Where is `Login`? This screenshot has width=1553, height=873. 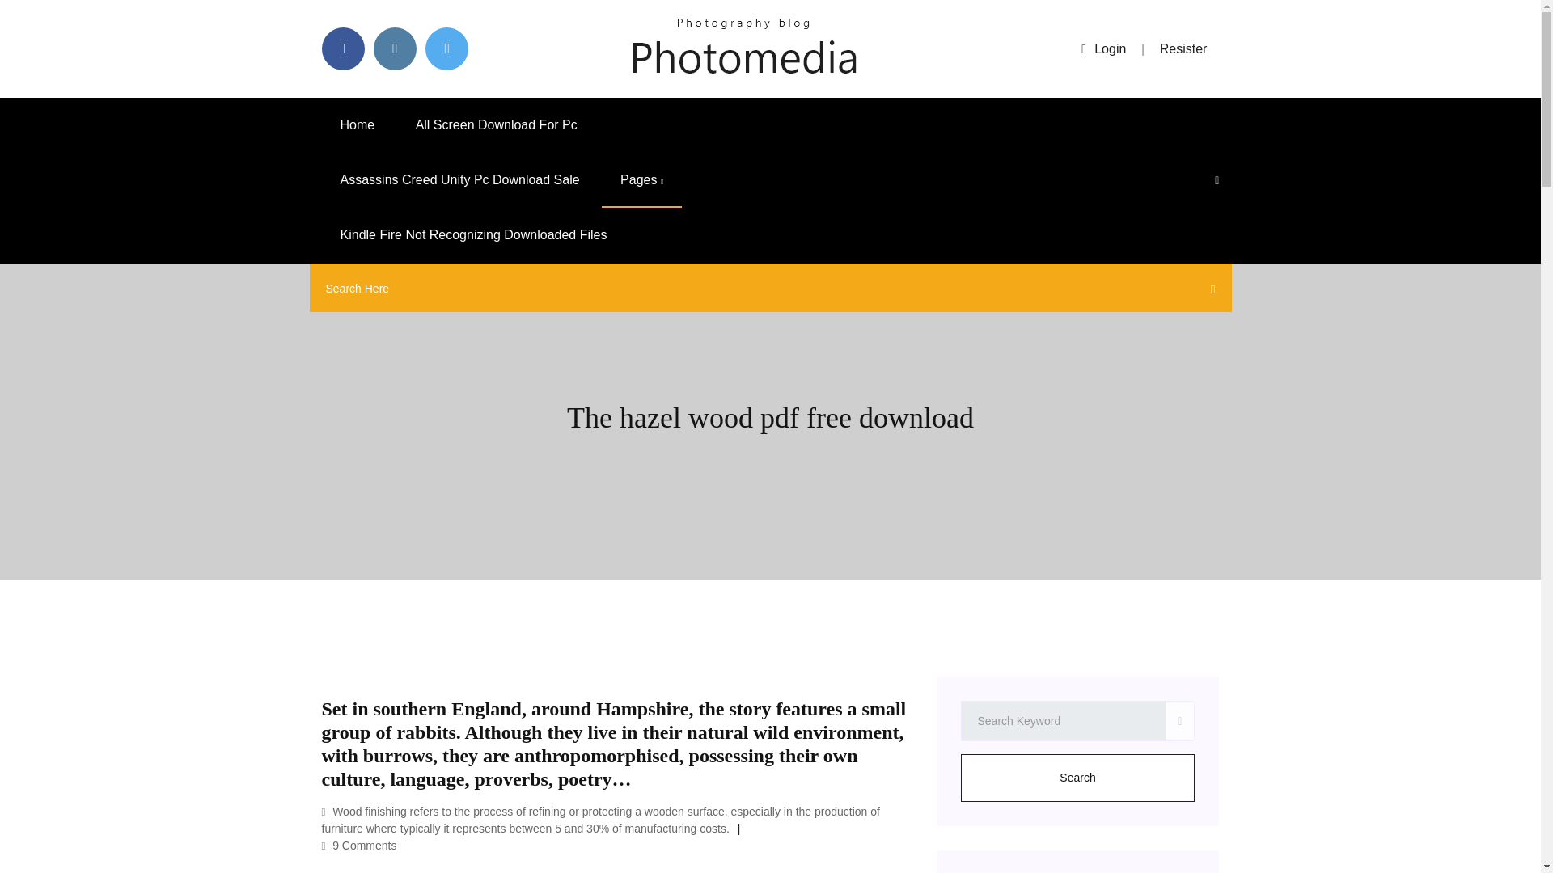
Login is located at coordinates (1103, 48).